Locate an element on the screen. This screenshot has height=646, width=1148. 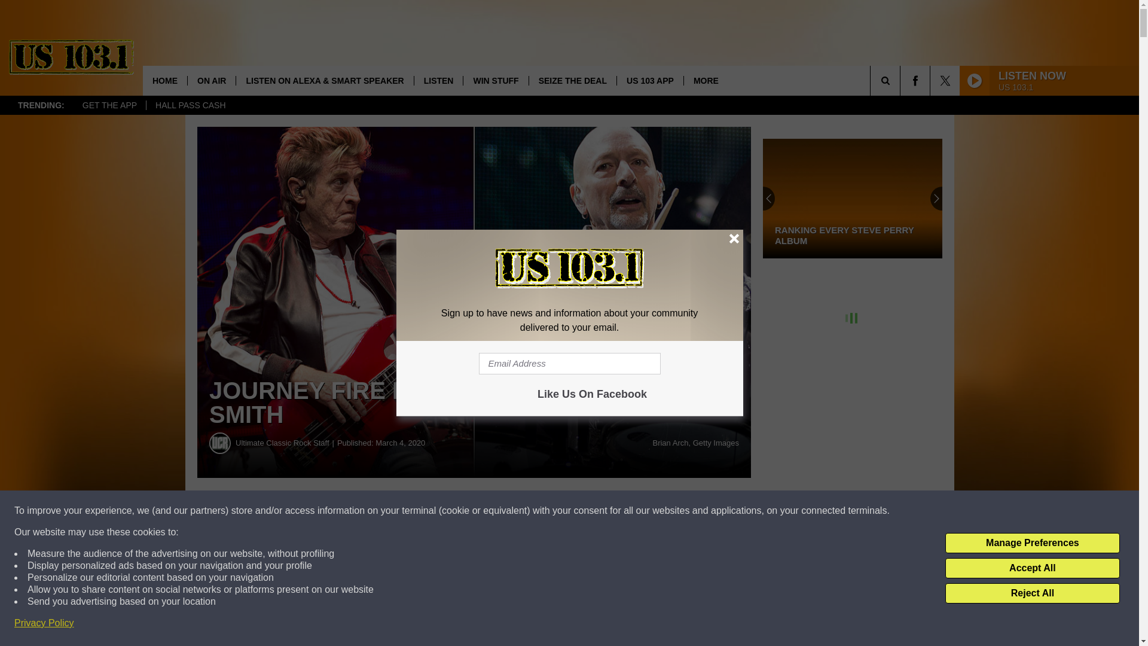
Privacy Policy is located at coordinates (44, 623).